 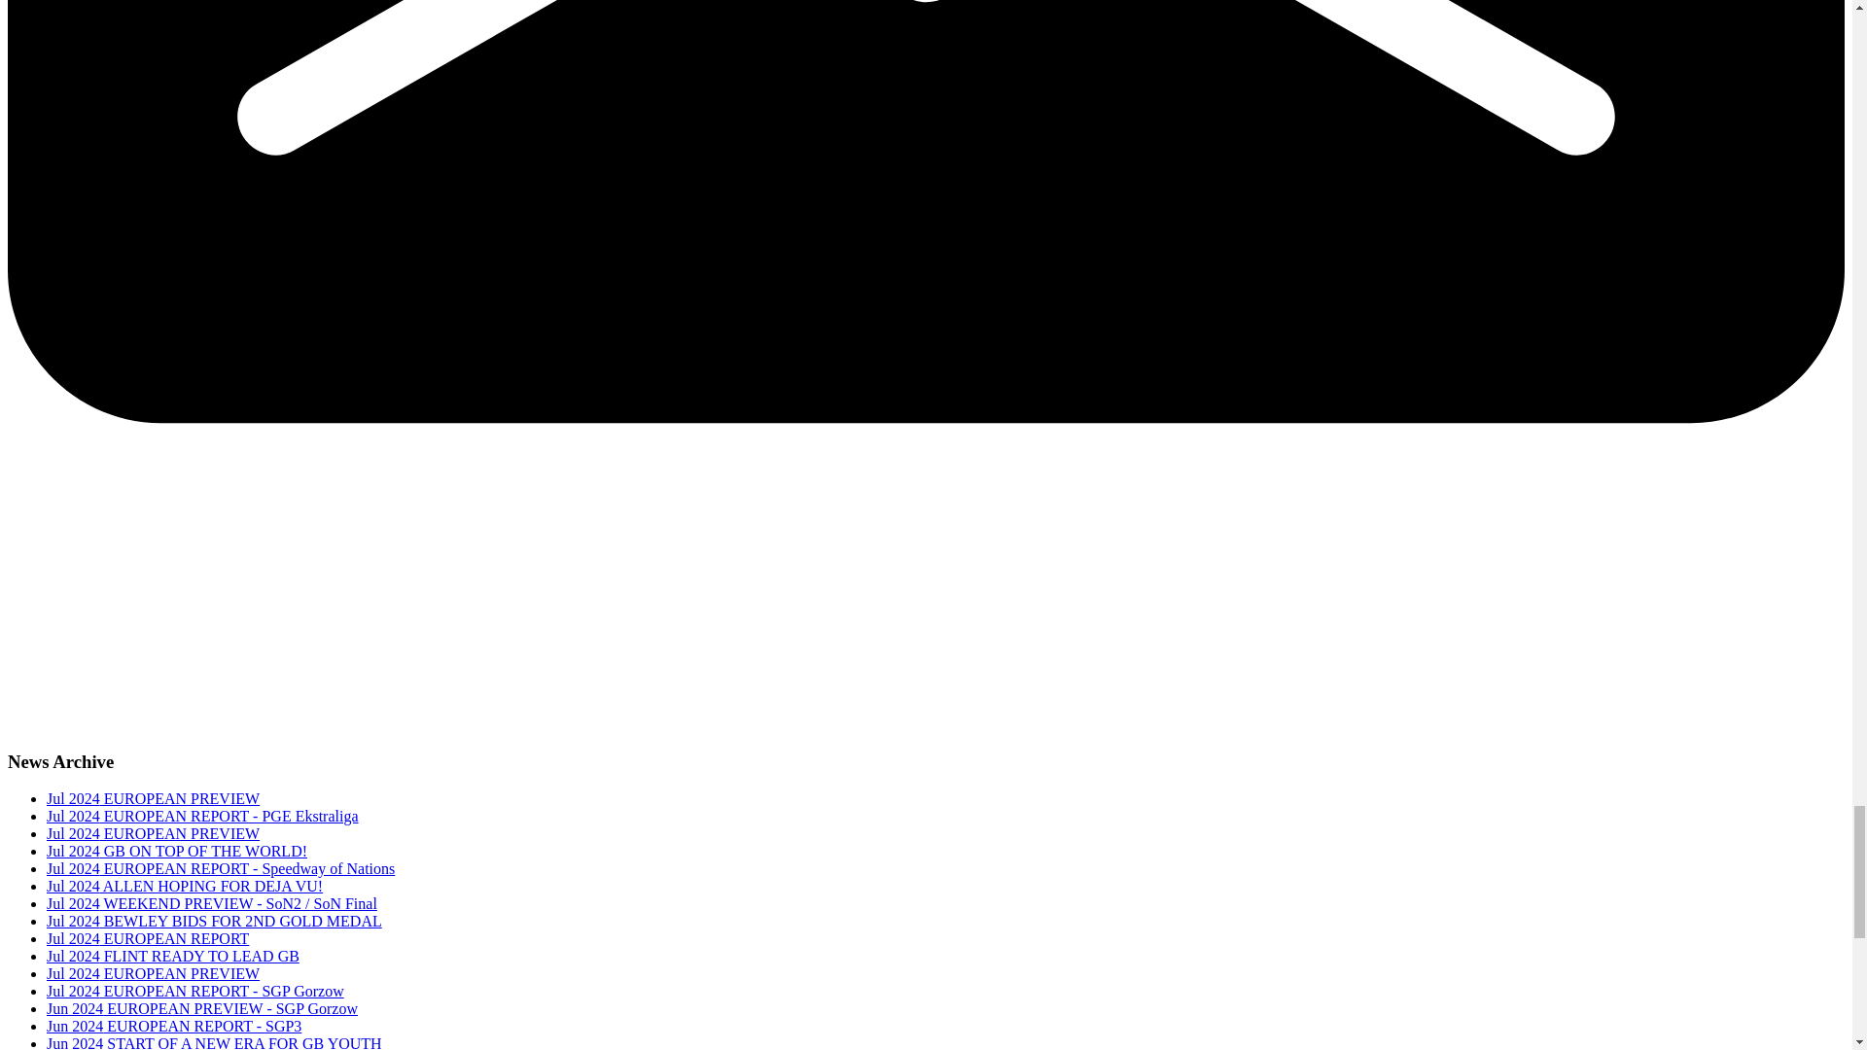 What do you see at coordinates (214, 1042) in the screenshot?
I see `Jun 2024 START OF A NEW ERA FOR GB YOUTH` at bounding box center [214, 1042].